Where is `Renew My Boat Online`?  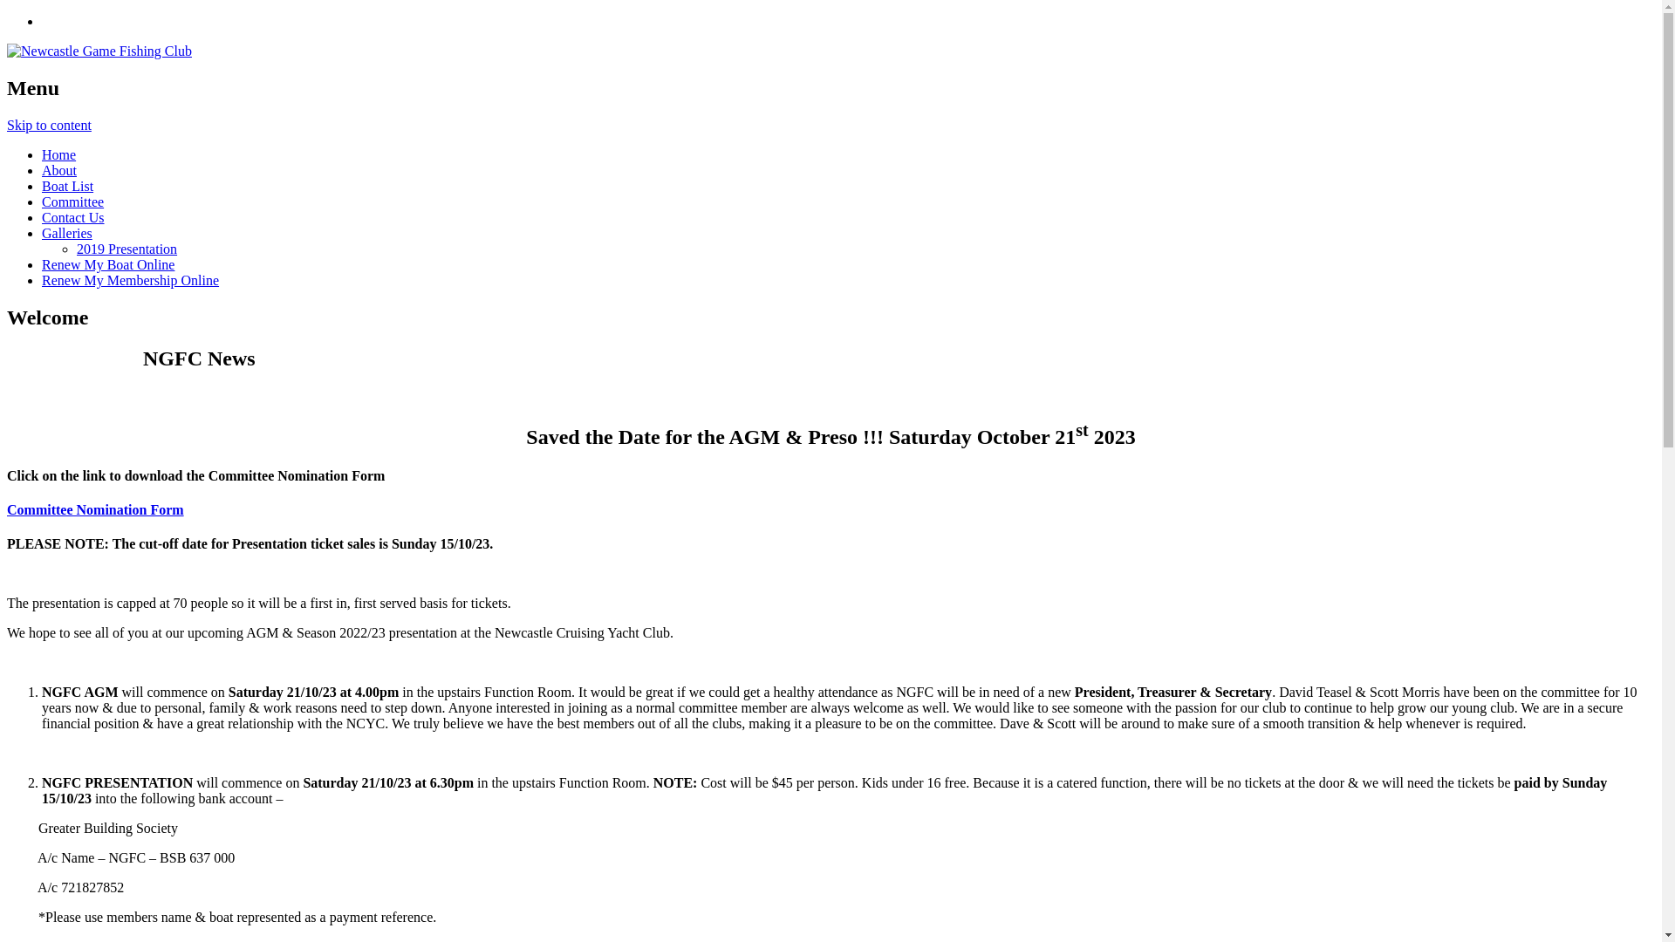 Renew My Boat Online is located at coordinates (108, 264).